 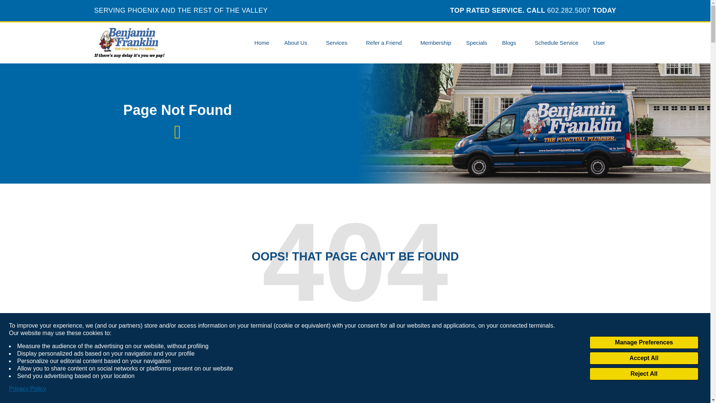 I want to click on About Us, so click(x=298, y=43).